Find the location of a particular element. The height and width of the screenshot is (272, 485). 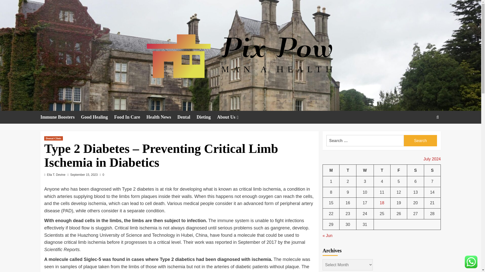

Ella T. Devine is located at coordinates (56, 175).